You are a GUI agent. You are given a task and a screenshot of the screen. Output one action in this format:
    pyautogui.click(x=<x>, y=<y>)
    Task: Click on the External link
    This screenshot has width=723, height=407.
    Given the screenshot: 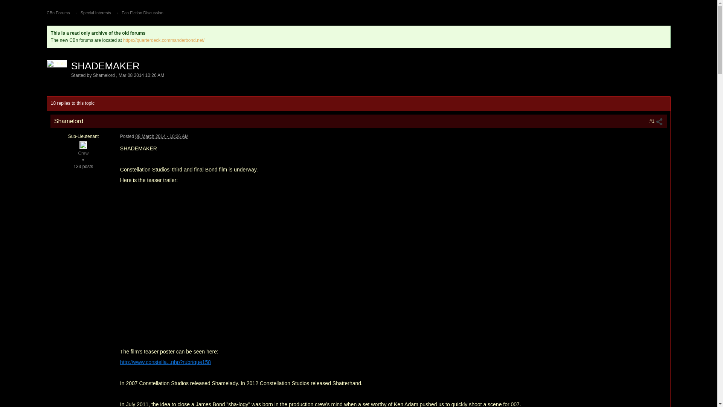 What is the action you would take?
    pyautogui.click(x=165, y=362)
    